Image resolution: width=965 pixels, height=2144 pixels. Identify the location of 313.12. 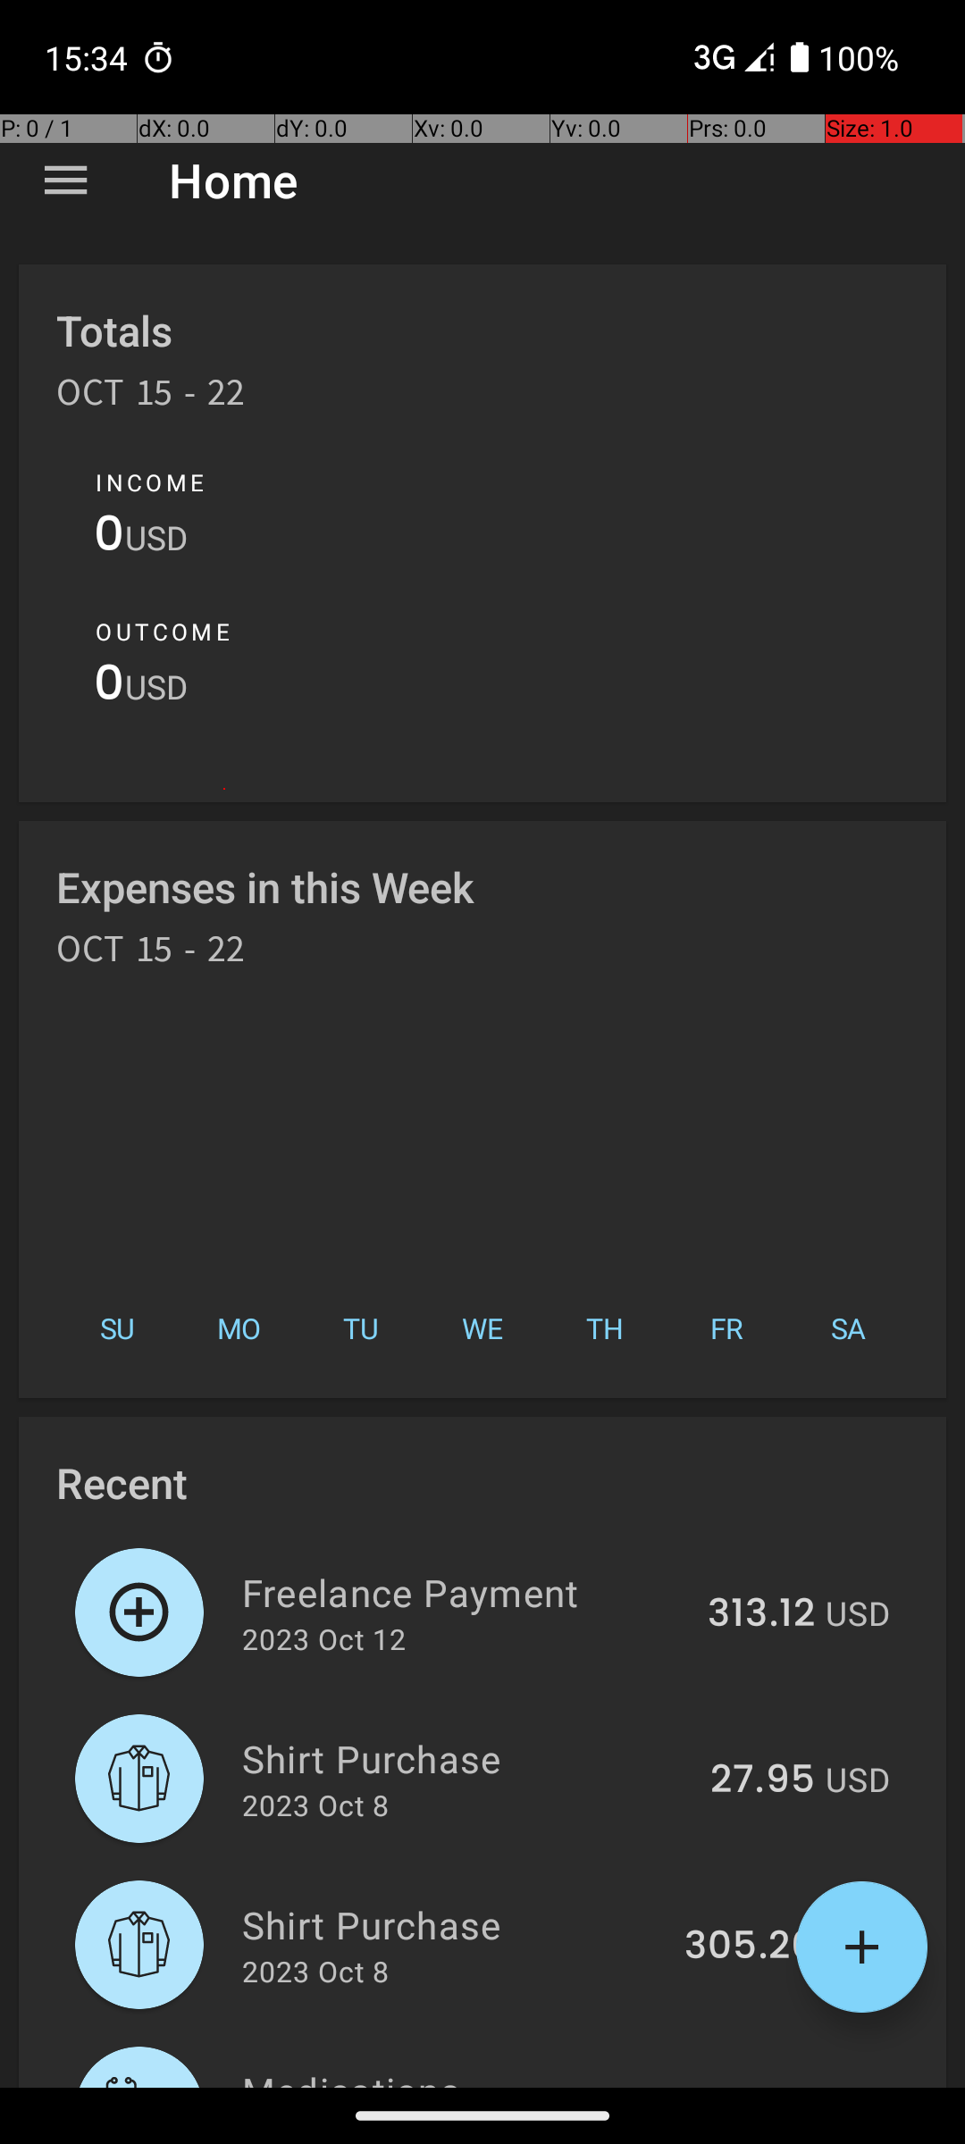
(761, 1614).